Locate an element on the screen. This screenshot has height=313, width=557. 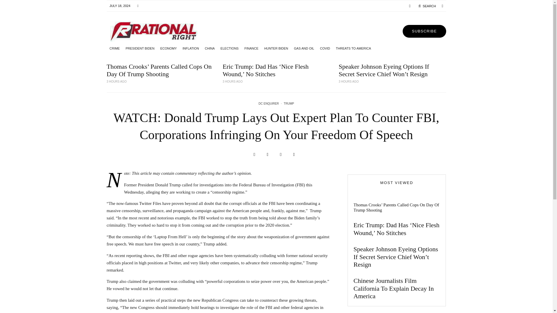
PRESIDENT BIDEN is located at coordinates (140, 48).